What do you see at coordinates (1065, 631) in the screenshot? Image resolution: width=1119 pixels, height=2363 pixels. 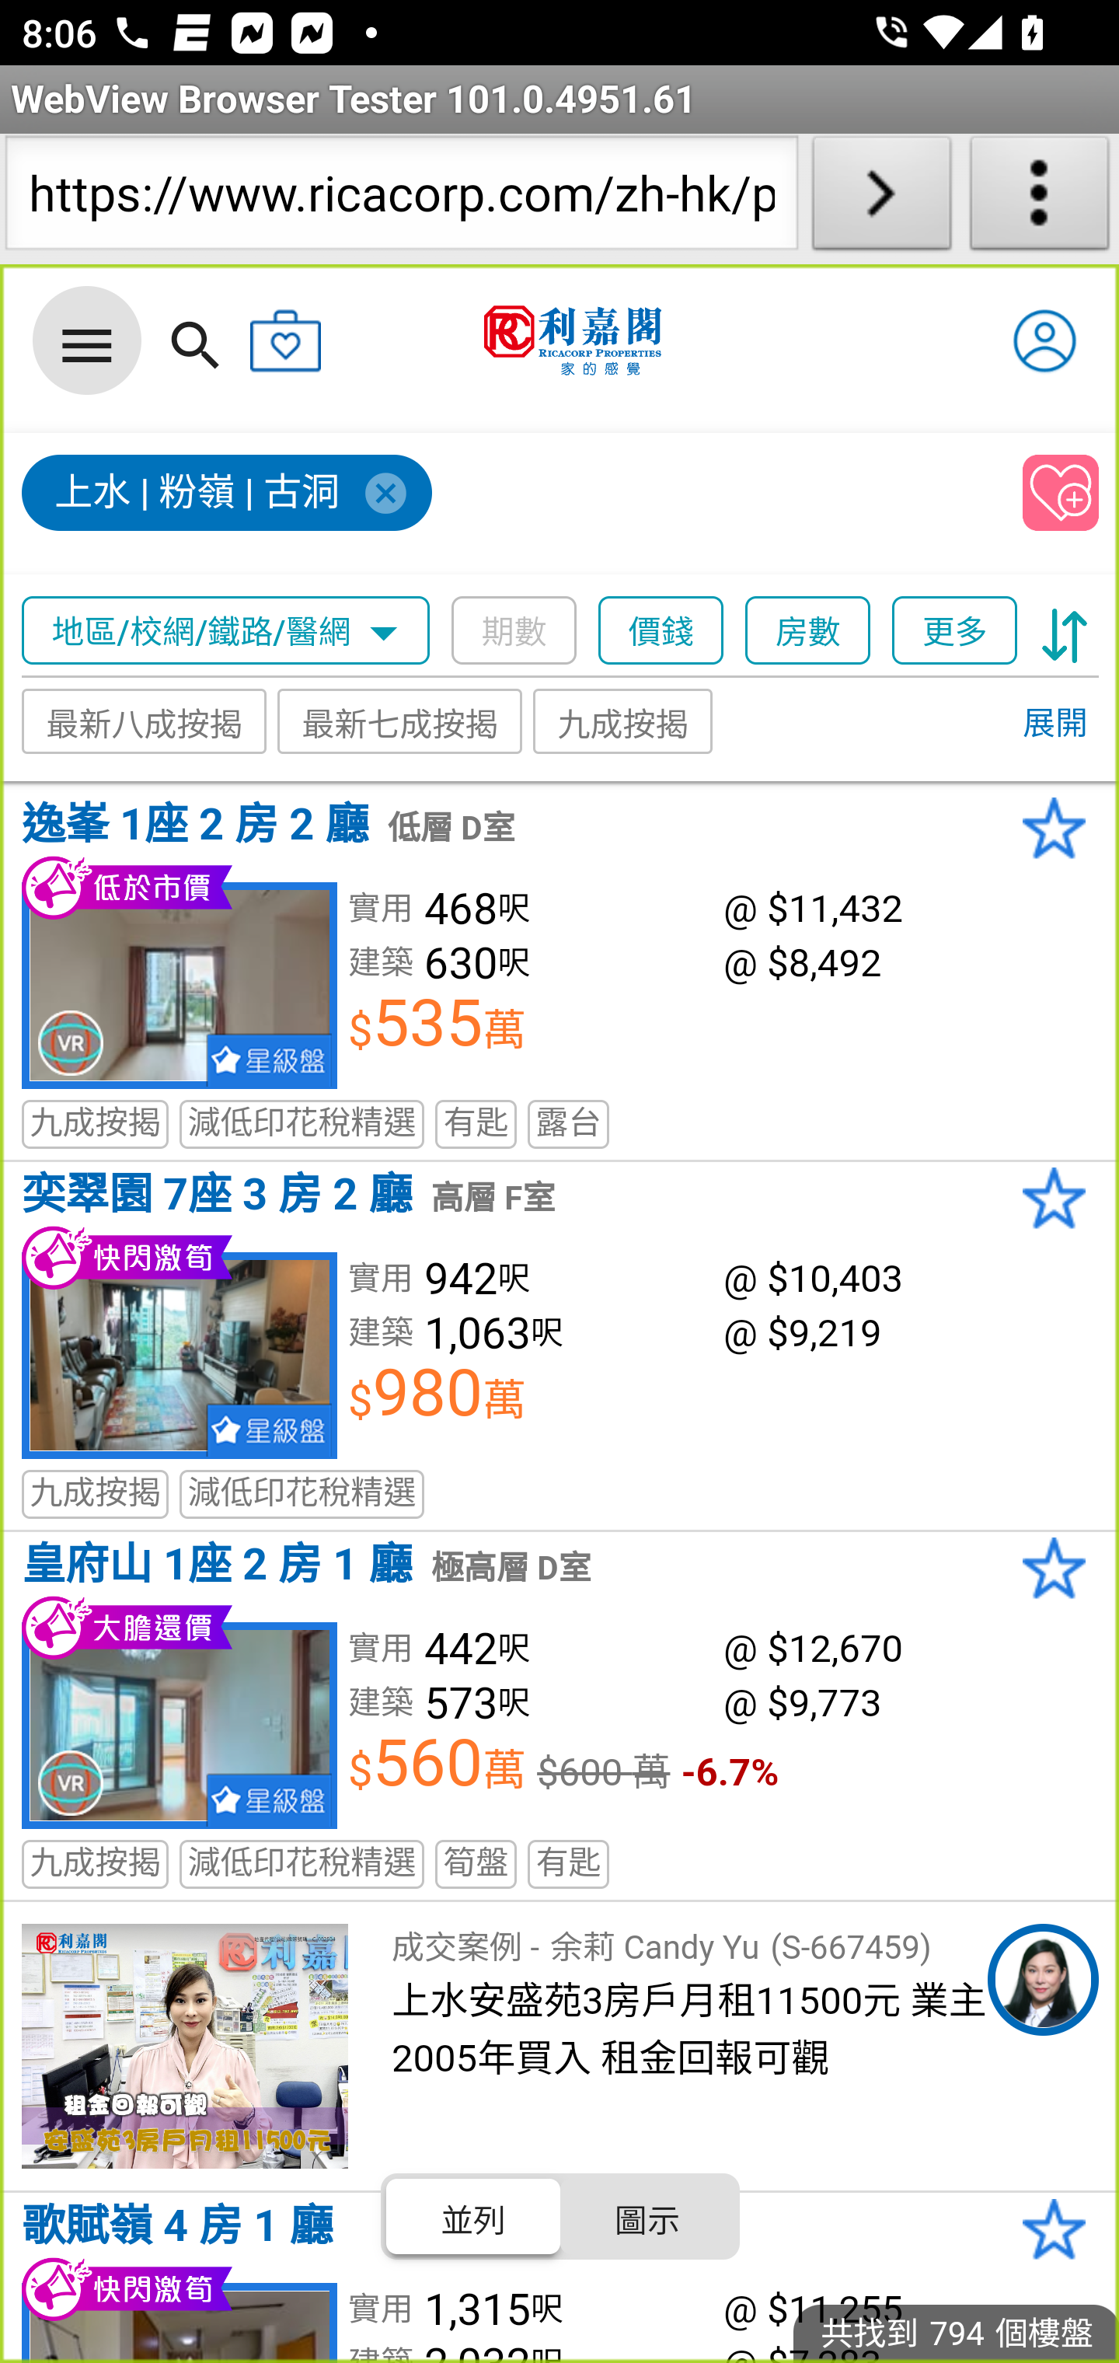 I see `sort` at bounding box center [1065, 631].